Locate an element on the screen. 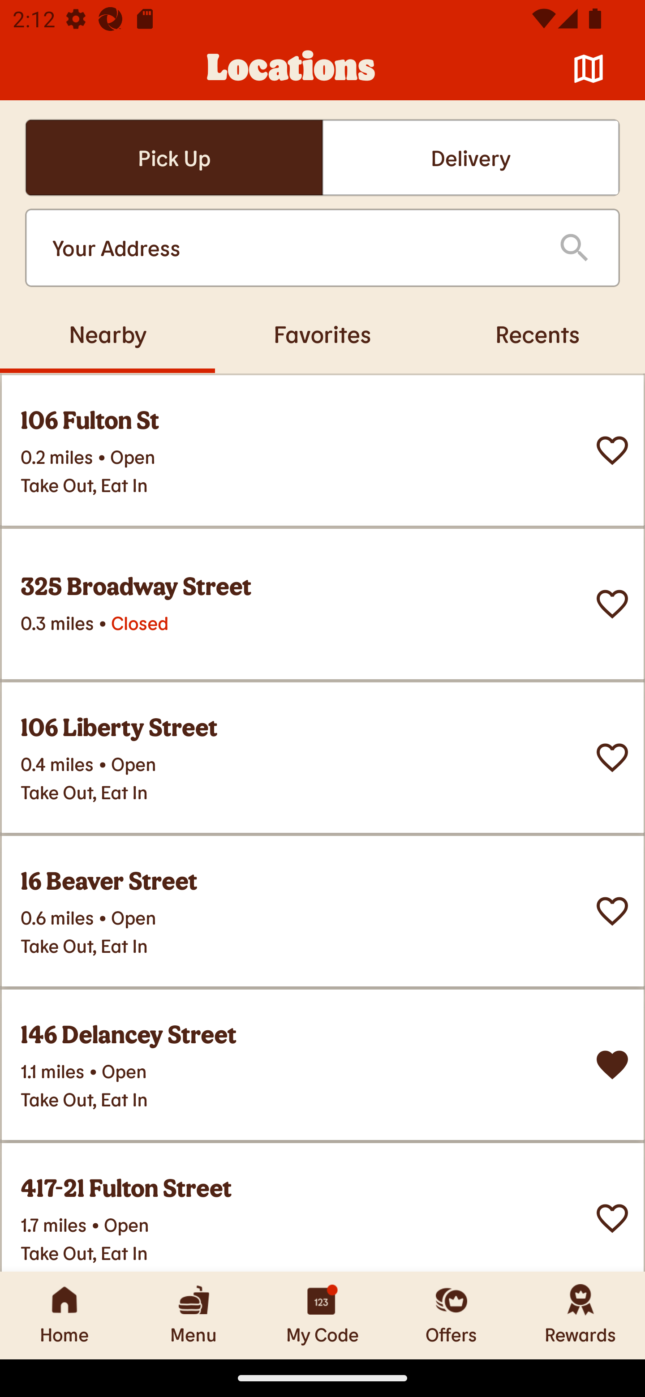 This screenshot has width=645, height=1397. Delivery Delivery Delivery is located at coordinates (471, 158).